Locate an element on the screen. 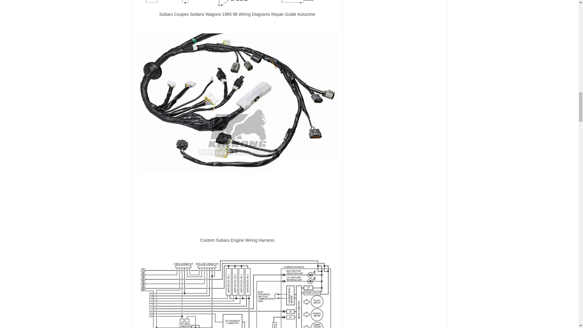 The image size is (583, 328). Xcceleration is located at coordinates (237, 294).